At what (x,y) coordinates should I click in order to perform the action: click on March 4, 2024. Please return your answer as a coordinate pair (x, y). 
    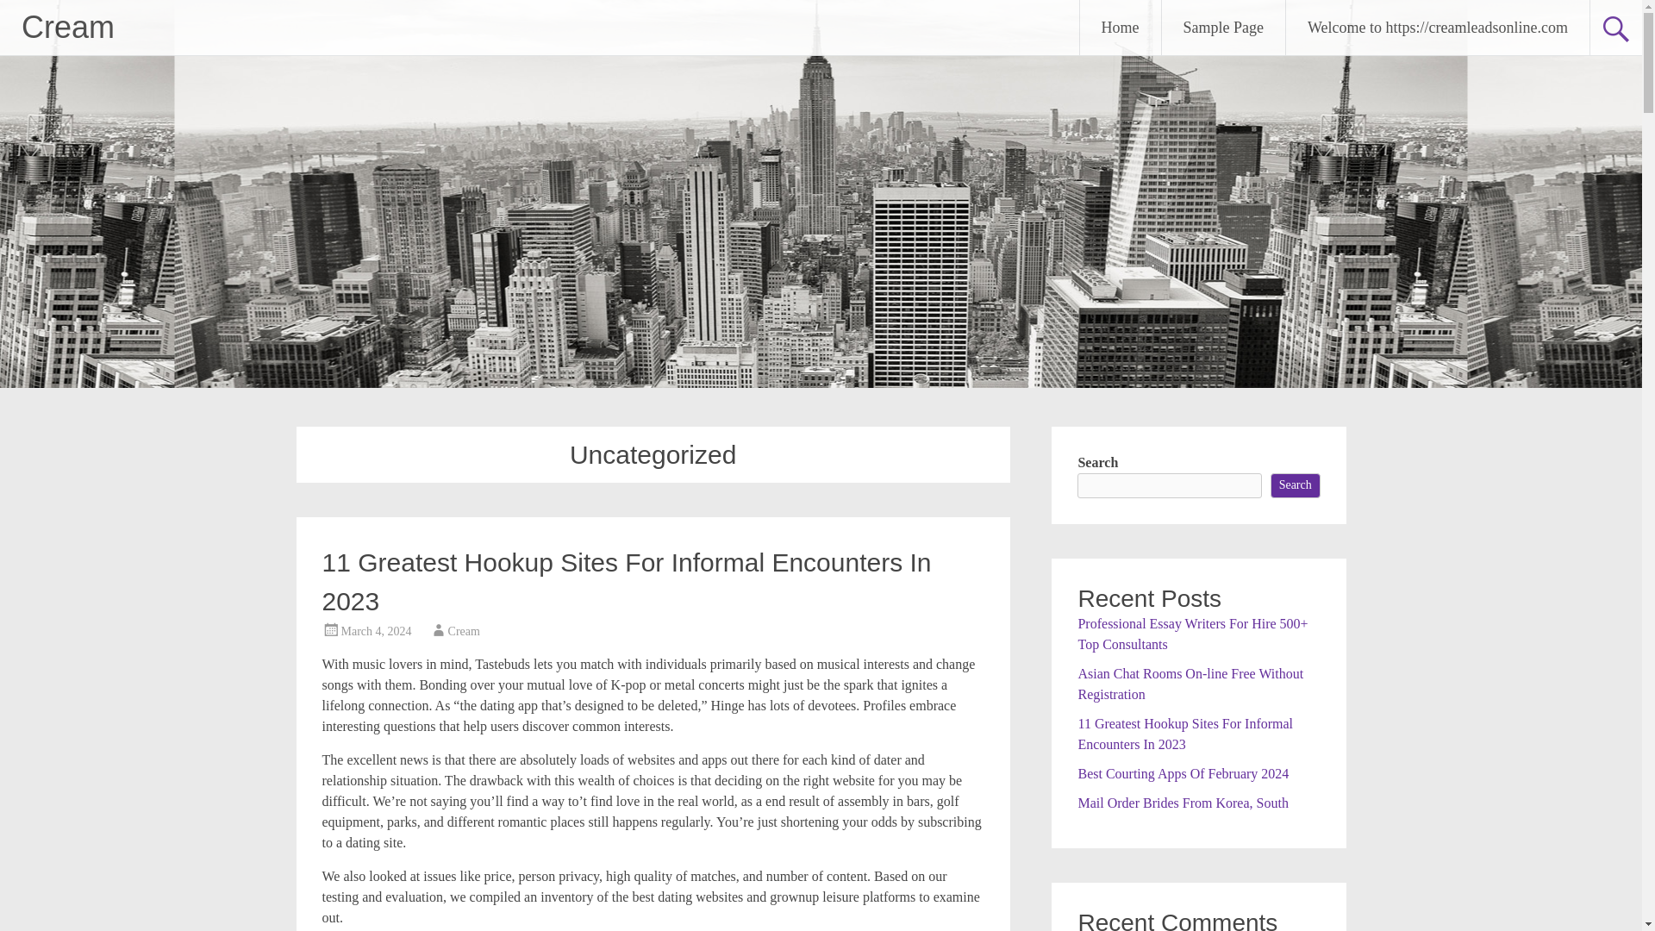
    Looking at the image, I should click on (376, 631).